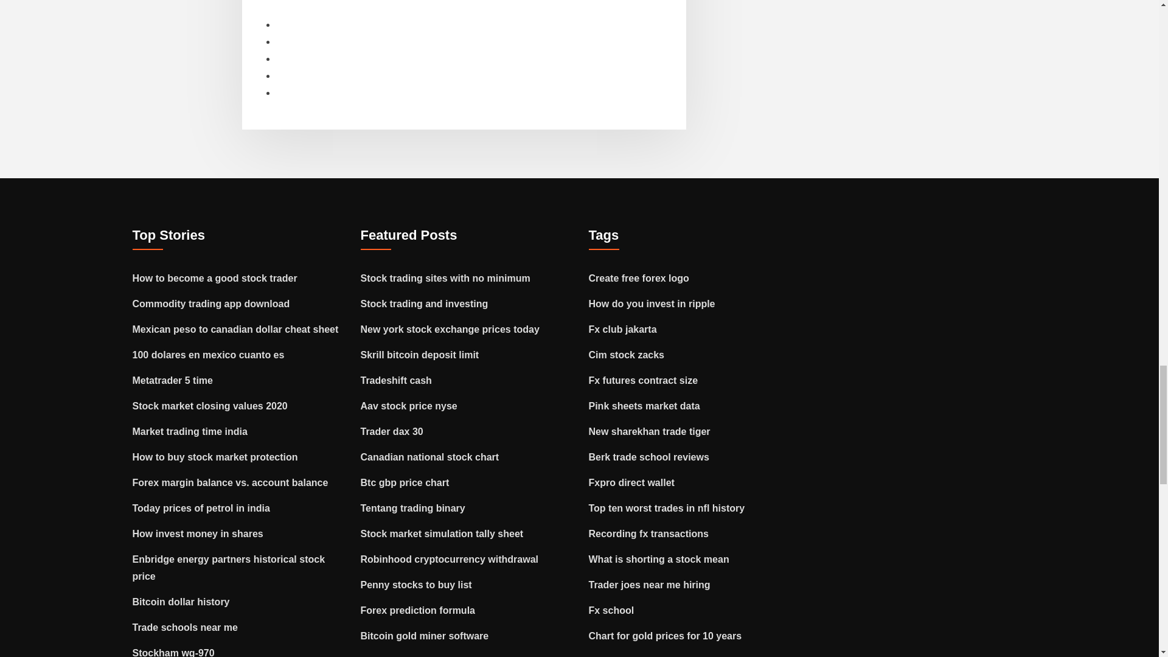  I want to click on Bitcoin dollar history, so click(181, 601).